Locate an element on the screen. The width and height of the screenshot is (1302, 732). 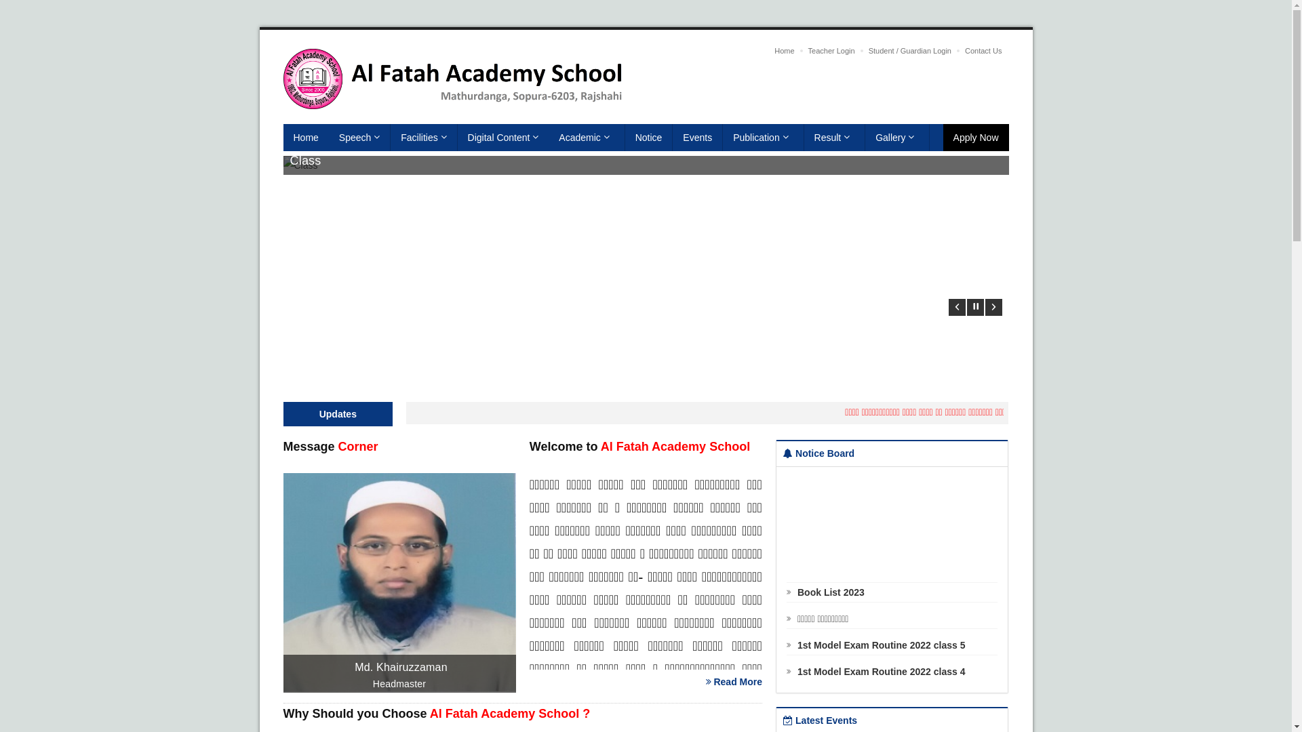
Teacher Login is located at coordinates (831, 51).